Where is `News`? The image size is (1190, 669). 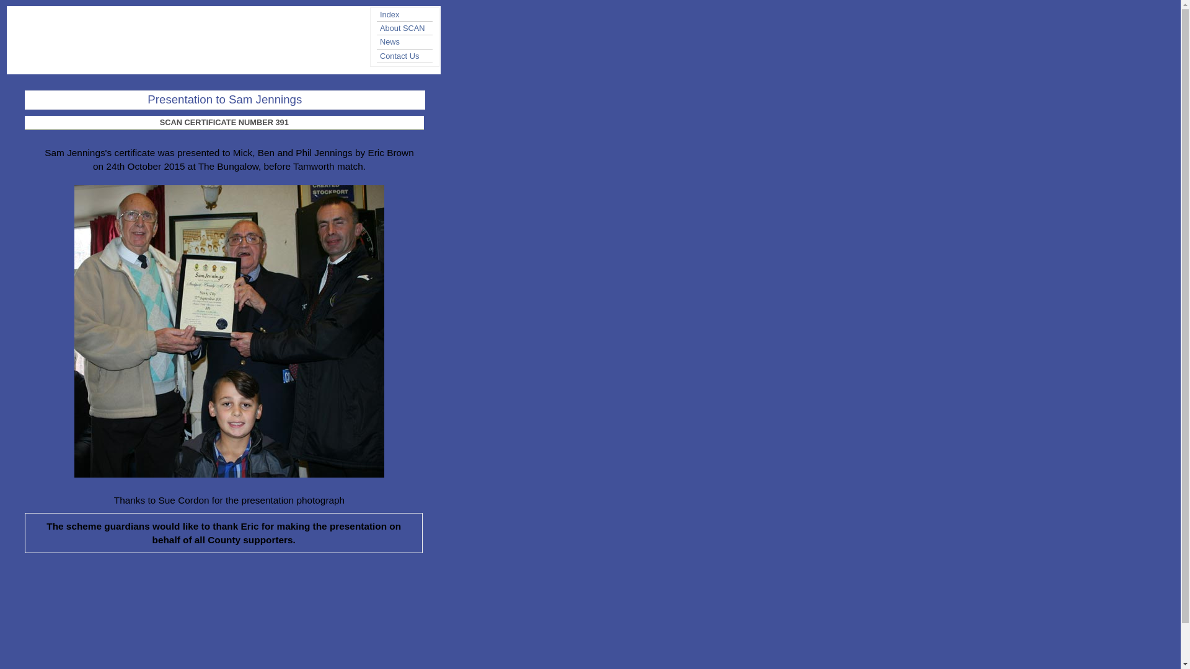 News is located at coordinates (409, 42).